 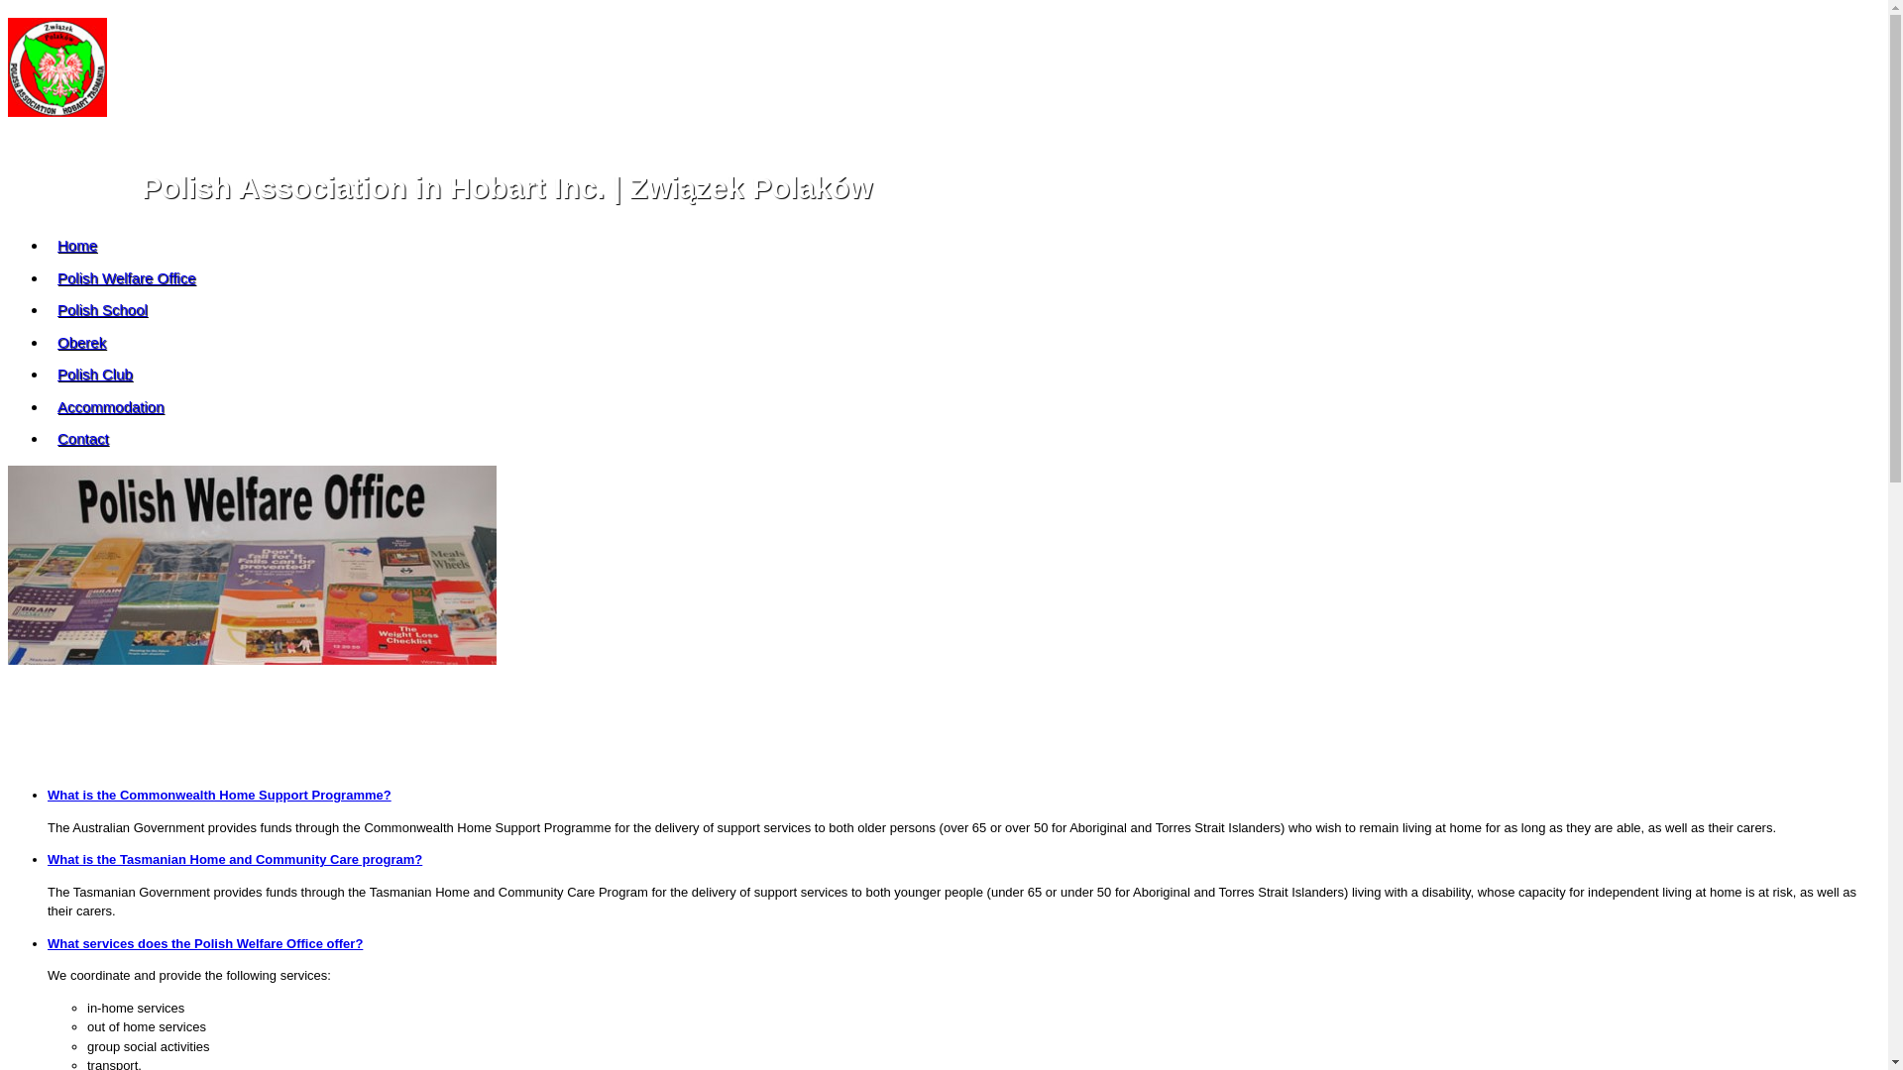 What do you see at coordinates (205, 943) in the screenshot?
I see `What services does the Polish Welfare Office offer?` at bounding box center [205, 943].